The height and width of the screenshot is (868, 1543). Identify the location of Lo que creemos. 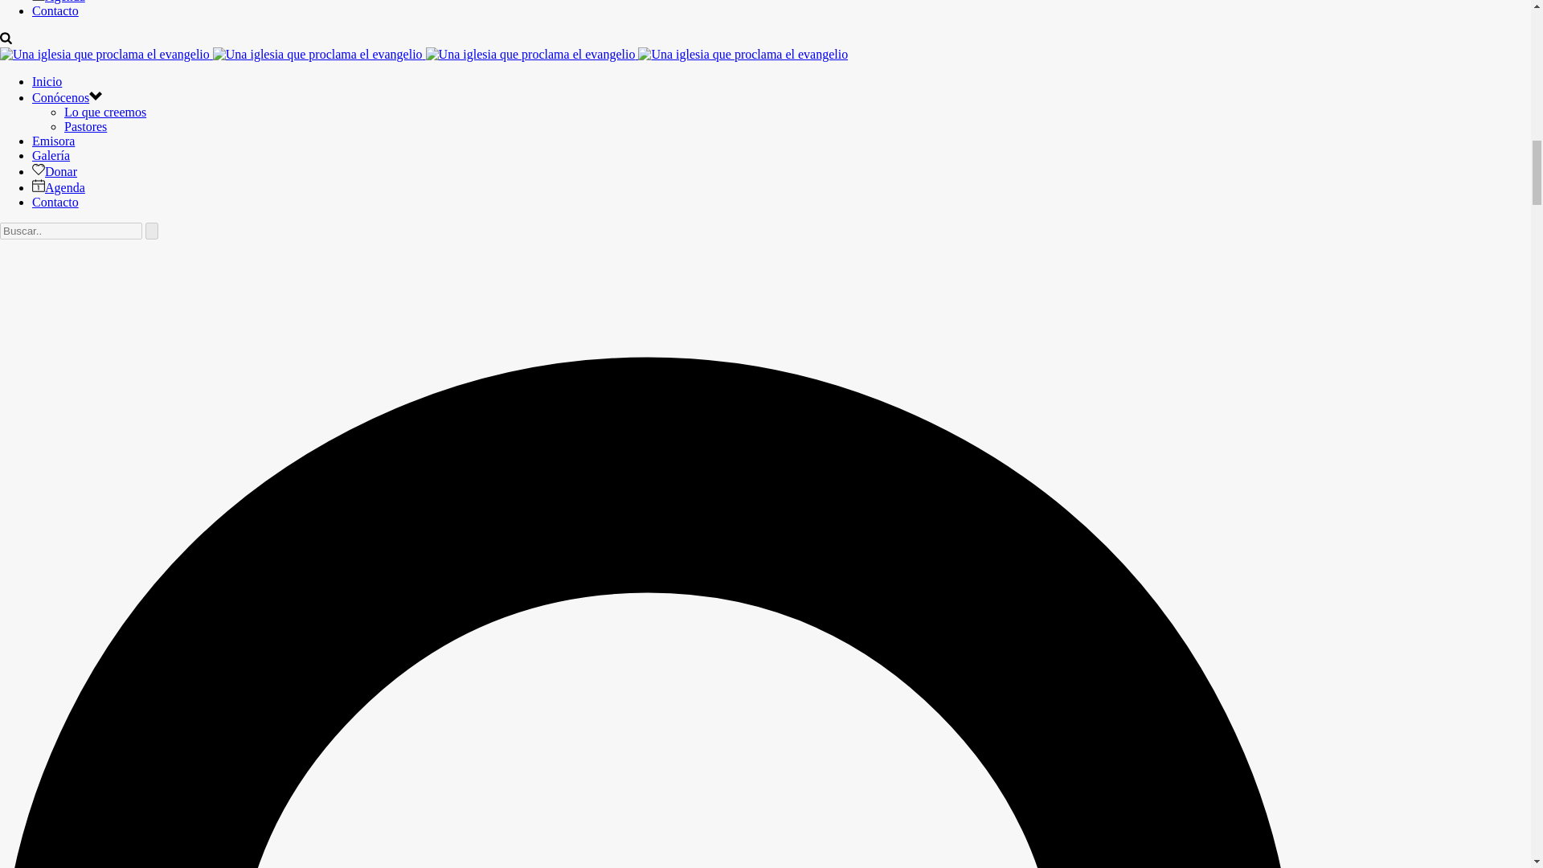
(105, 111).